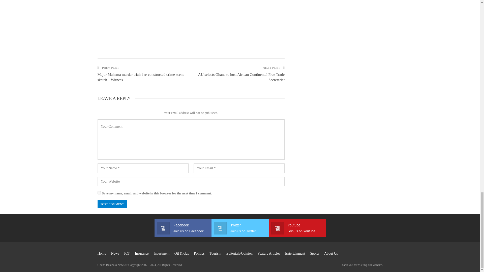 Image resolution: width=484 pixels, height=272 pixels. What do you see at coordinates (99, 193) in the screenshot?
I see `yes` at bounding box center [99, 193].